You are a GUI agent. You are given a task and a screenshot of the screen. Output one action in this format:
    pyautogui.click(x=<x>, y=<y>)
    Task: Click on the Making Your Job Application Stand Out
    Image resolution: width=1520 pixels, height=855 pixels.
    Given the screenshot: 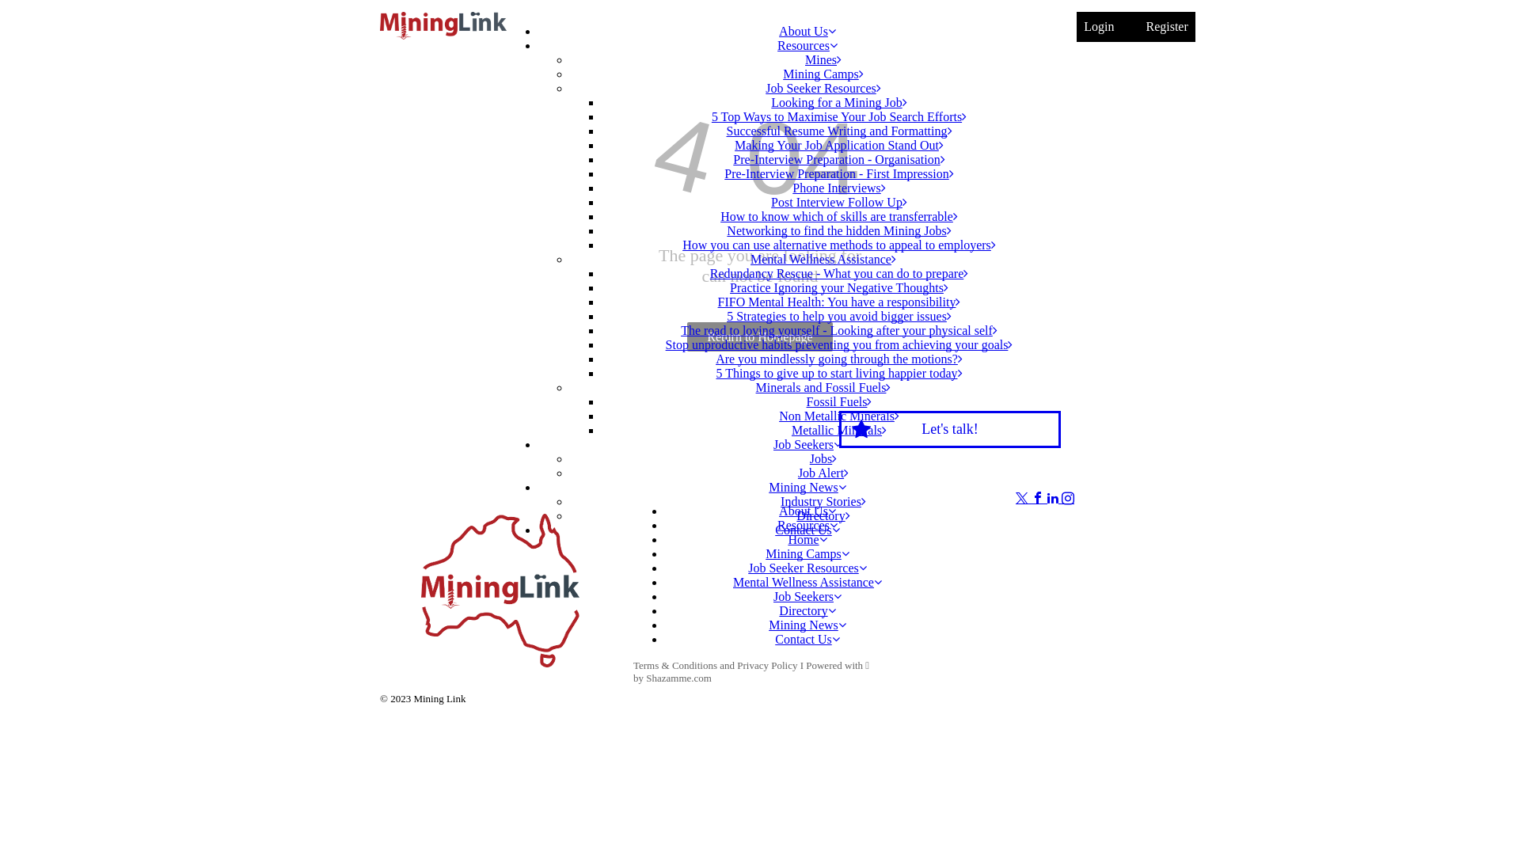 What is the action you would take?
    pyautogui.click(x=839, y=146)
    